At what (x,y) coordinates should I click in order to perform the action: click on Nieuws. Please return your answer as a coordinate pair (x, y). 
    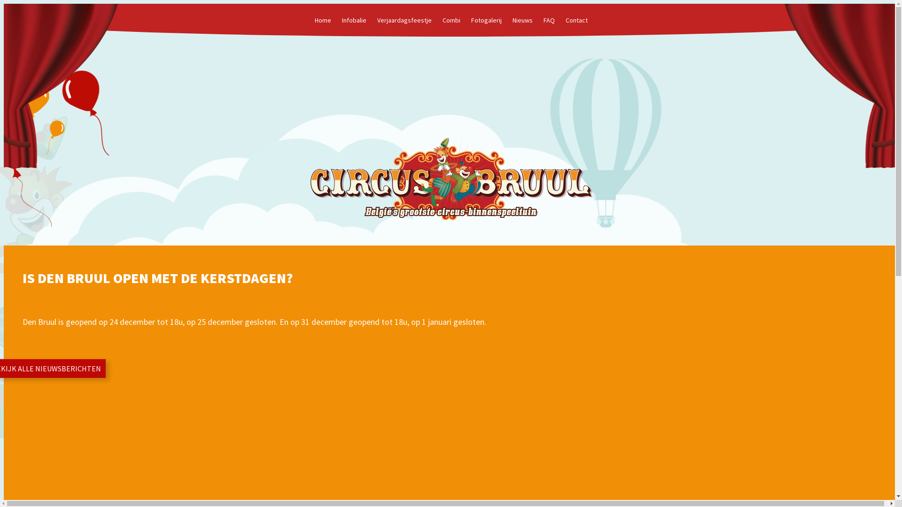
    Looking at the image, I should click on (522, 20).